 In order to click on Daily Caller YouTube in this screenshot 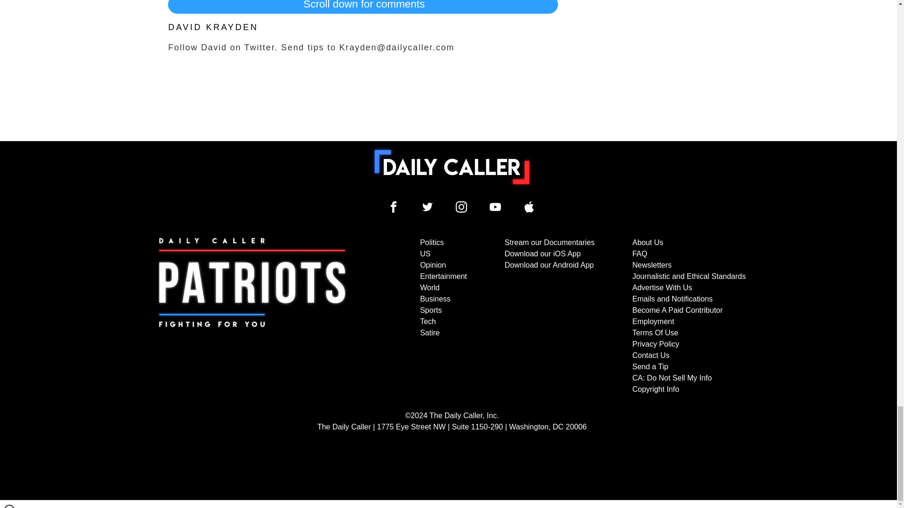, I will do `click(529, 207)`.